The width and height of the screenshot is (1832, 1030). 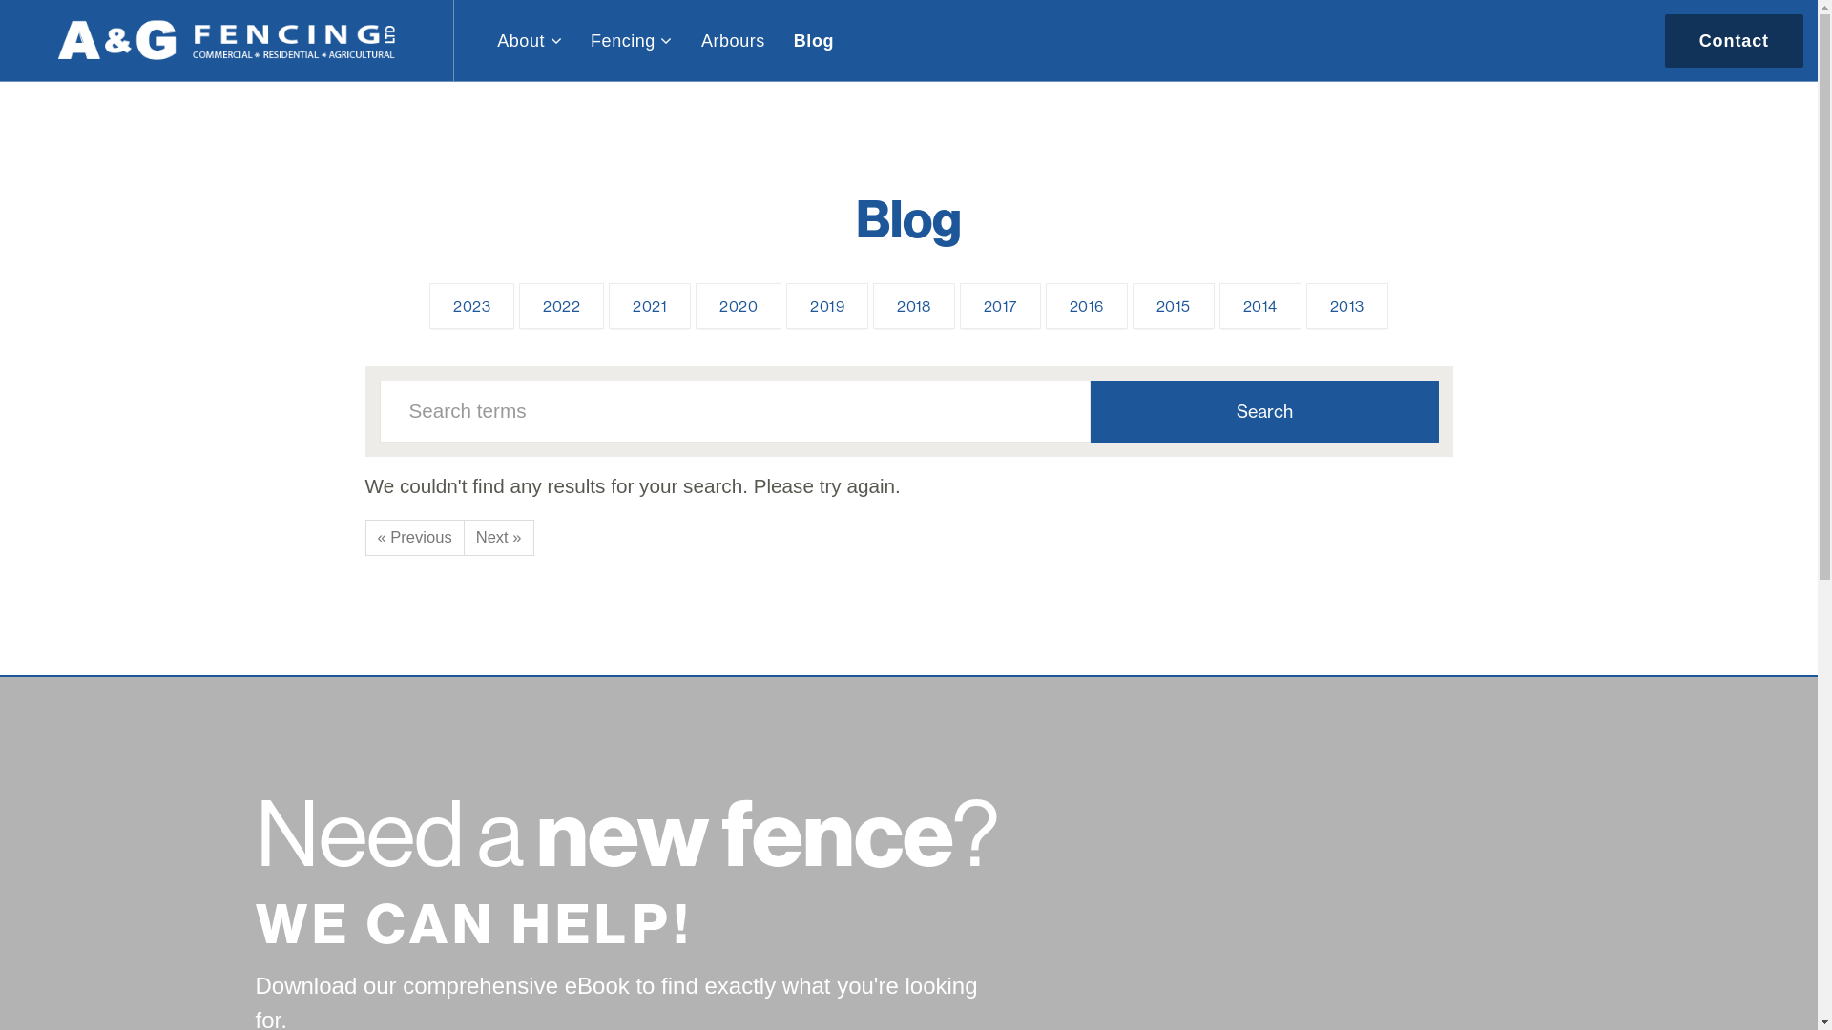 What do you see at coordinates (914, 306) in the screenshot?
I see `2018` at bounding box center [914, 306].